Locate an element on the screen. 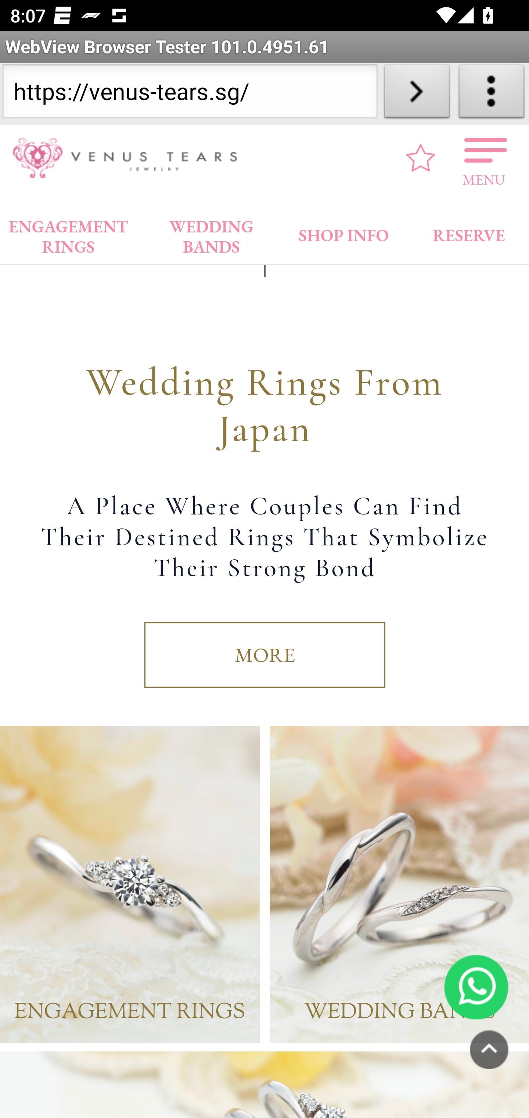 The image size is (529, 1118). VENUS TEARS is located at coordinates (130, 159).